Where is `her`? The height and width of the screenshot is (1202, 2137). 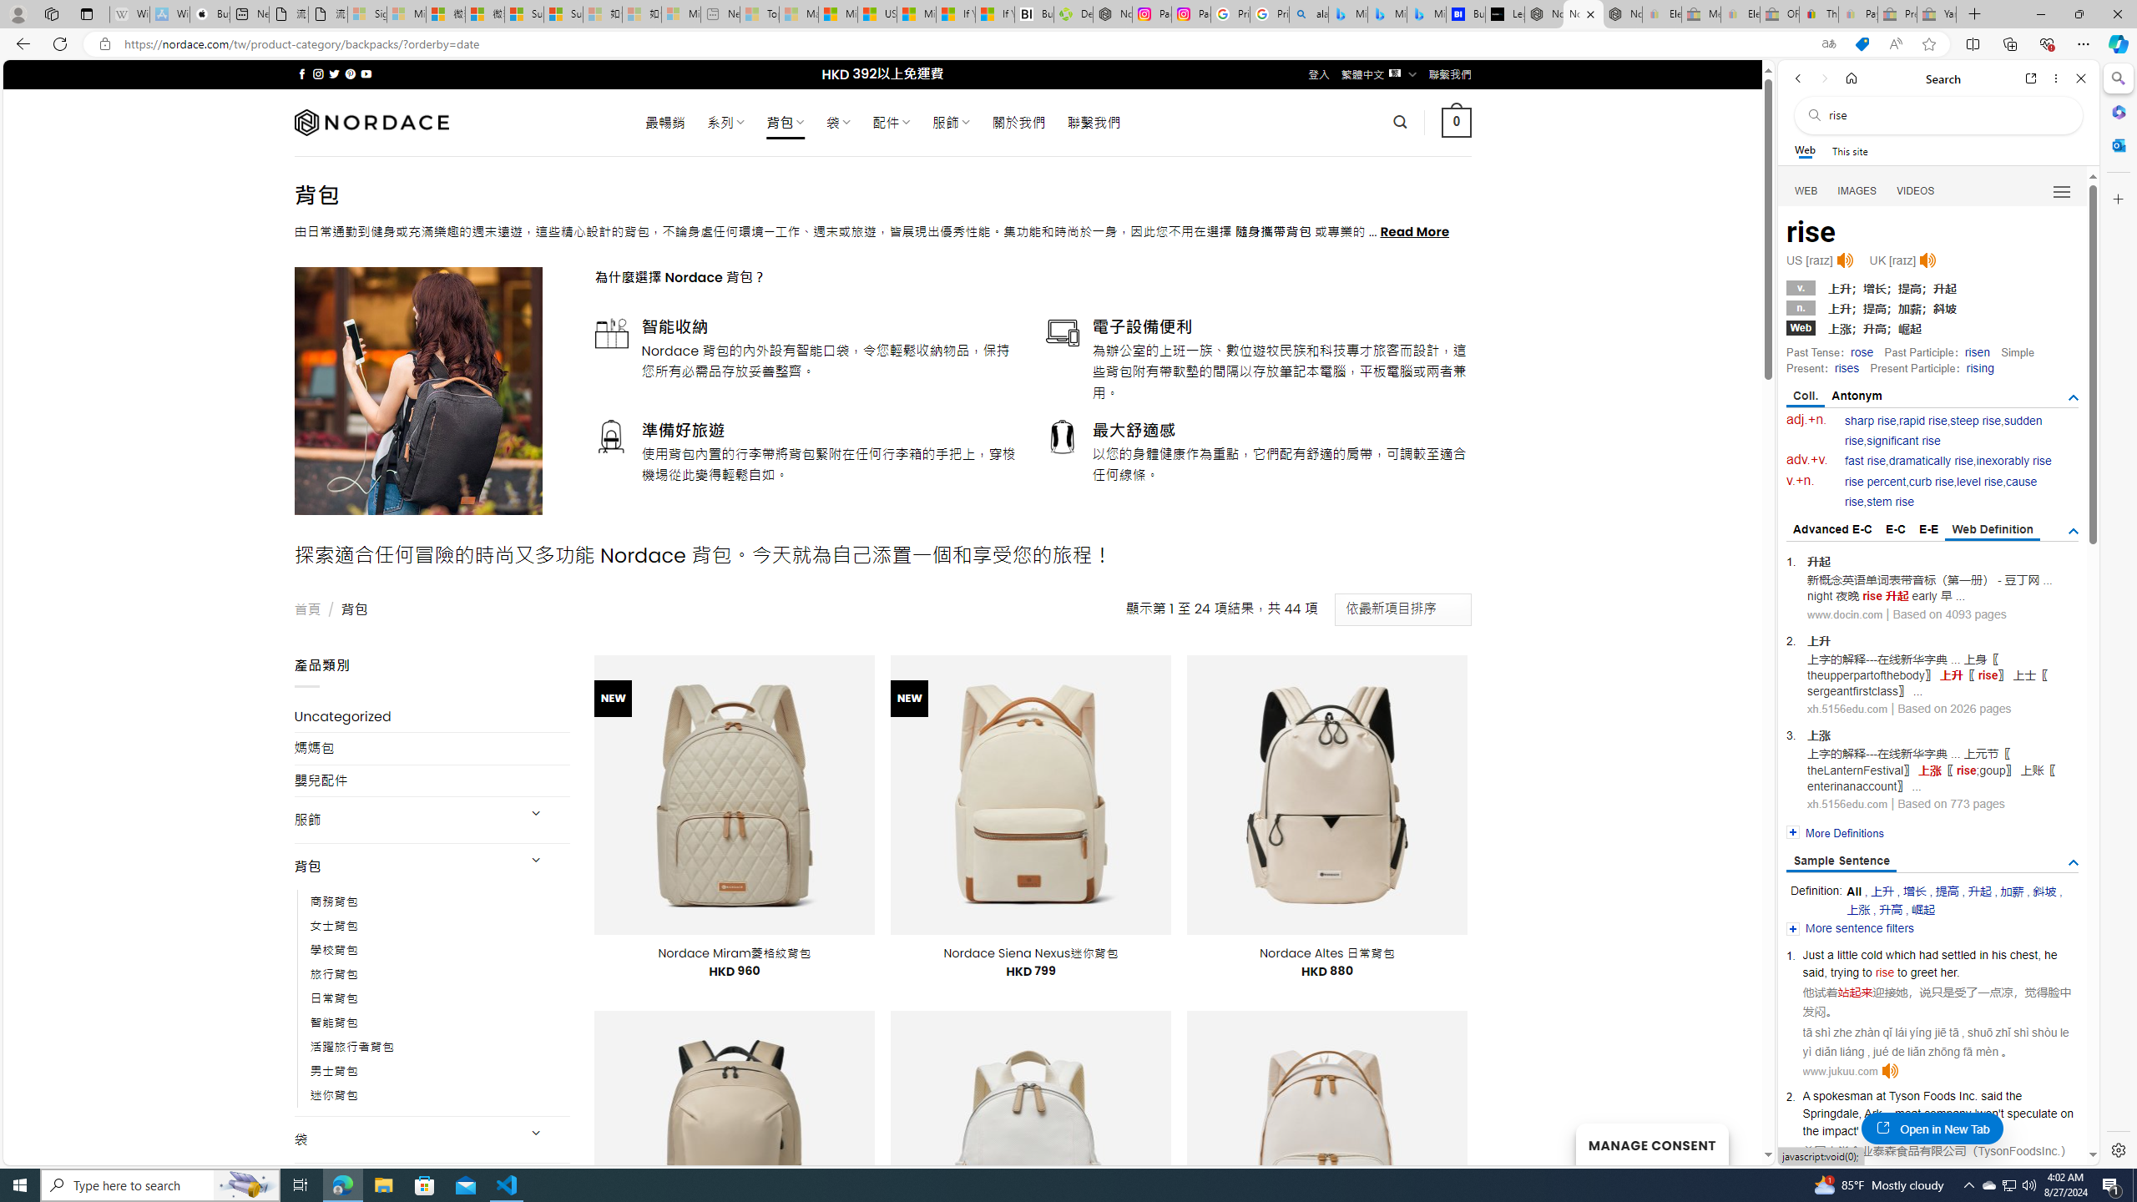 her is located at coordinates (1948, 972).